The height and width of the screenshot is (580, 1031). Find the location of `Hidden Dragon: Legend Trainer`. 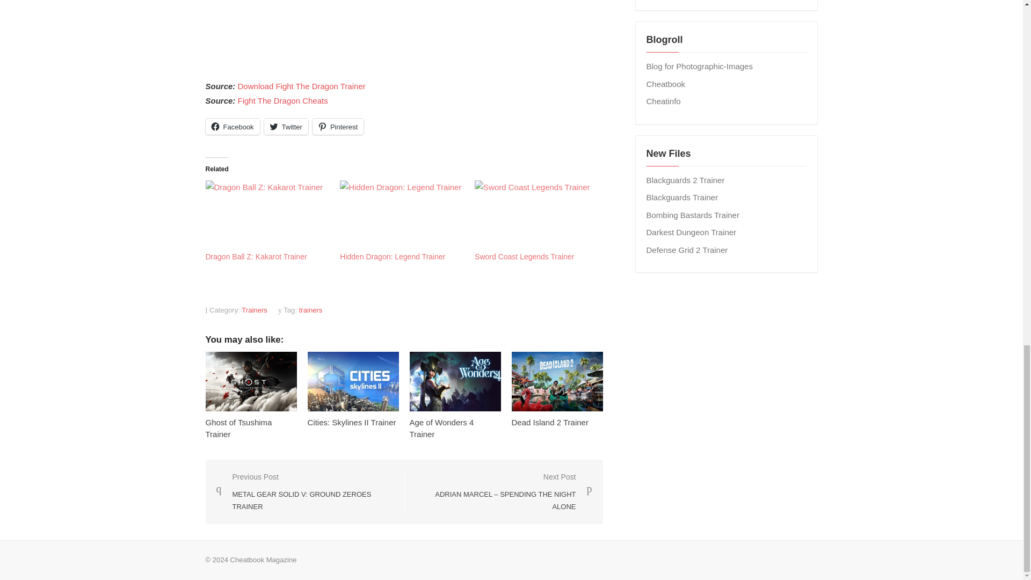

Hidden Dragon: Legend Trainer is located at coordinates (393, 257).